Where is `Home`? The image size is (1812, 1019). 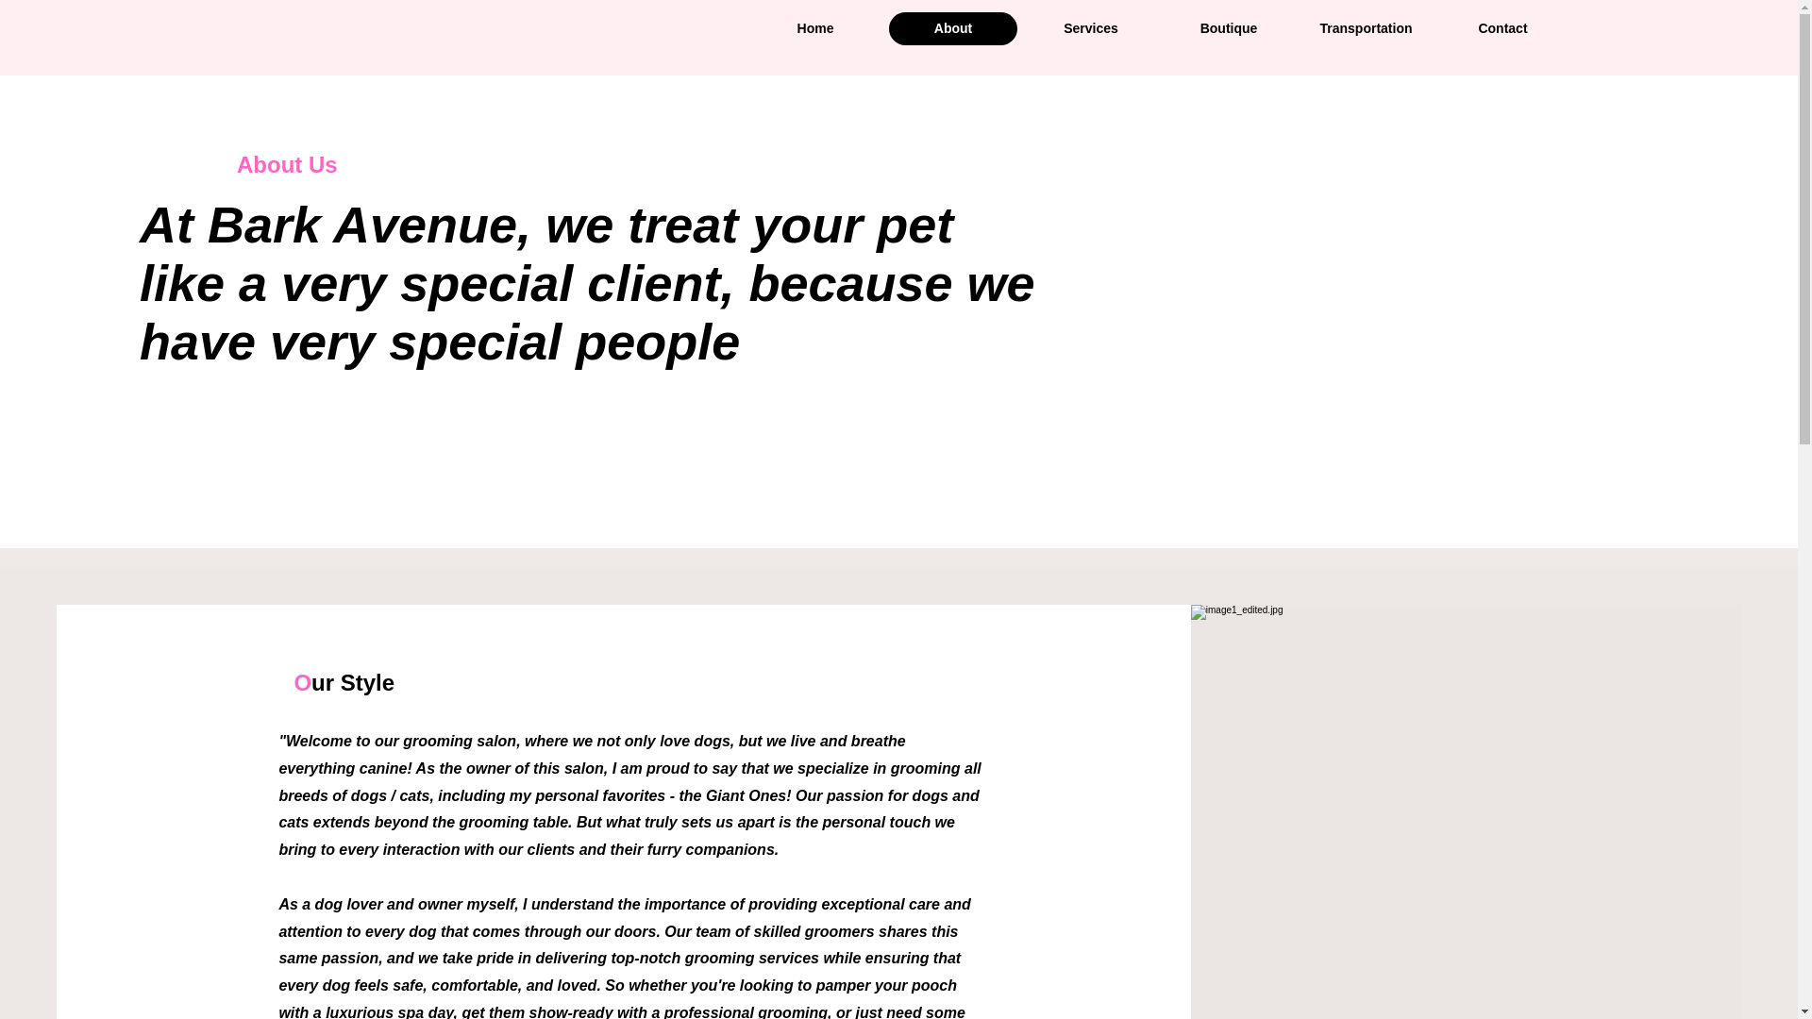
Home is located at coordinates (815, 28).